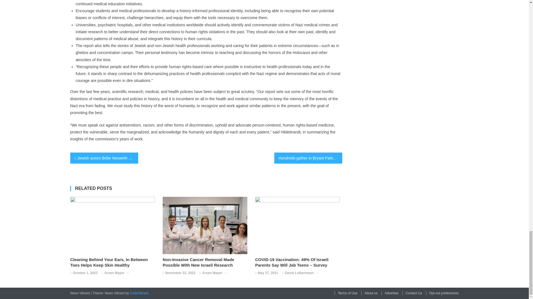  I want to click on October 1, 2023, so click(85, 273).